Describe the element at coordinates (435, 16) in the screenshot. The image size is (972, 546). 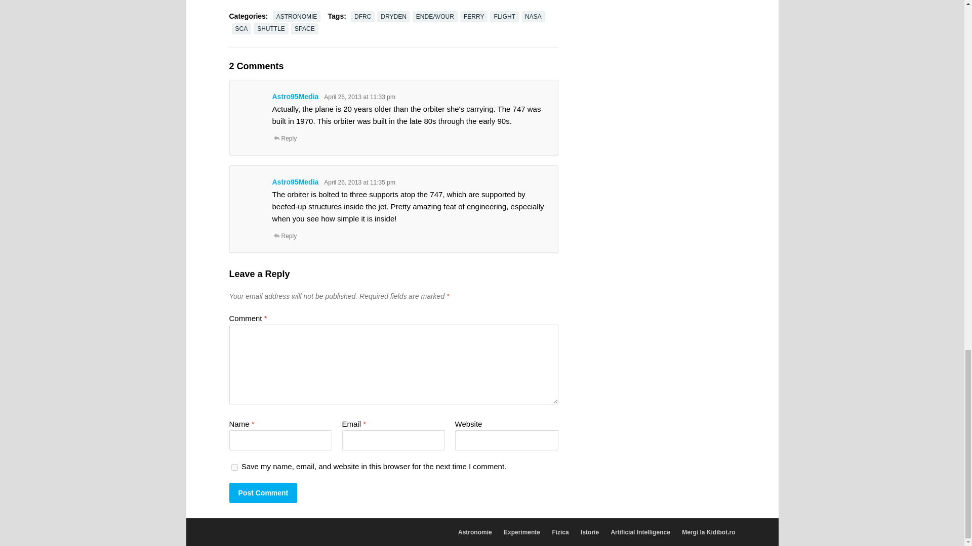
I see `ENDEAVOUR` at that location.